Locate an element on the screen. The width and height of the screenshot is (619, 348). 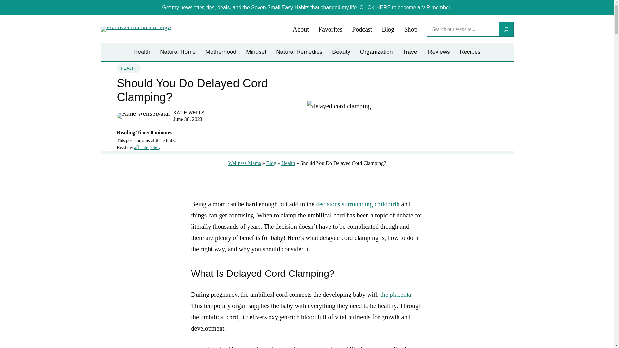
the placenta is located at coordinates (395, 294).